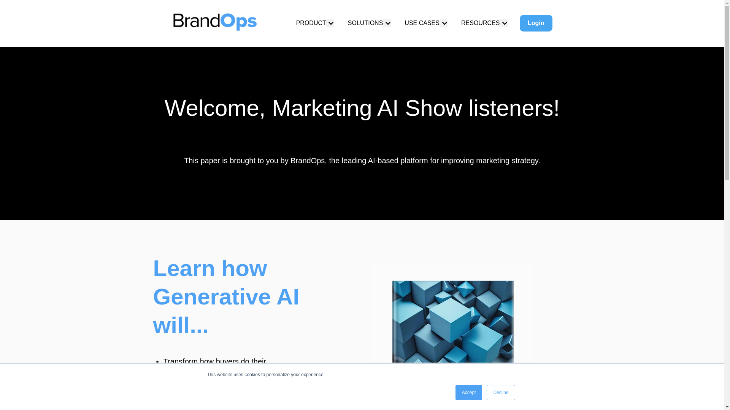  Describe the element at coordinates (480, 23) in the screenshot. I see `RESOURCES` at that location.